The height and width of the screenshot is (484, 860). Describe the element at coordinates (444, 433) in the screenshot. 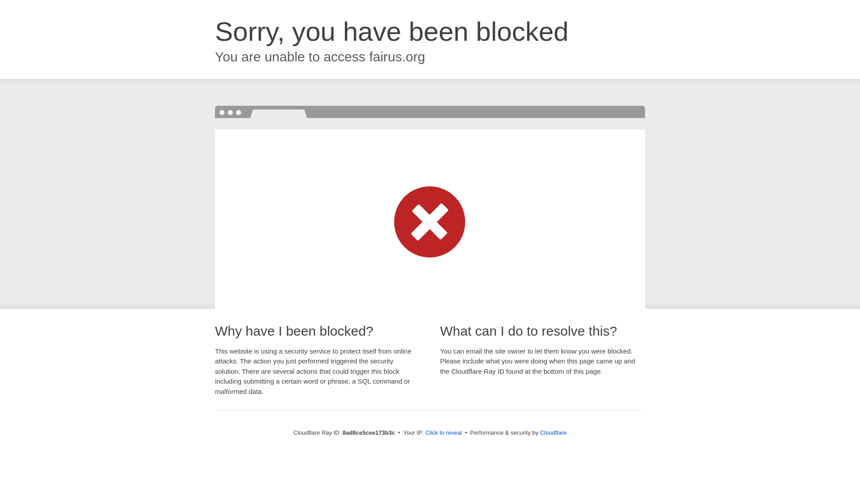

I see `Click to reveal` at that location.